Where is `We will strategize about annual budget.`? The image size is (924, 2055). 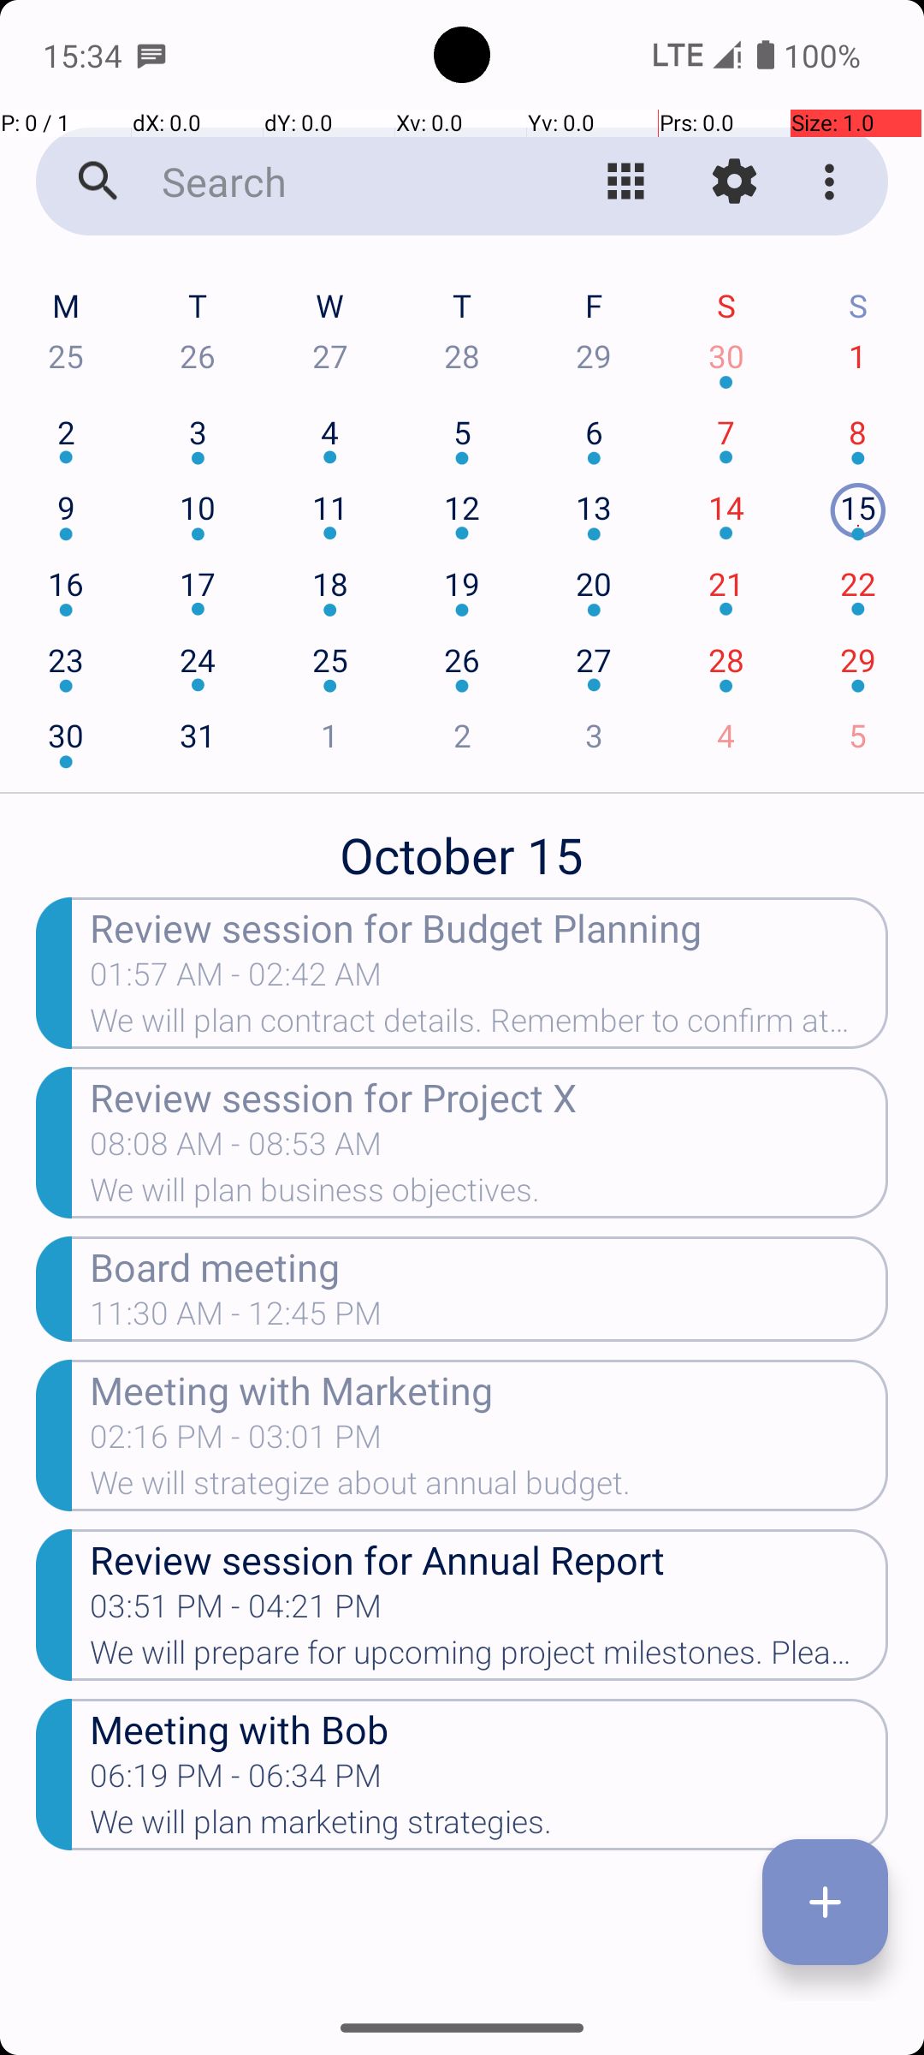 We will strategize about annual budget. is located at coordinates (489, 1488).